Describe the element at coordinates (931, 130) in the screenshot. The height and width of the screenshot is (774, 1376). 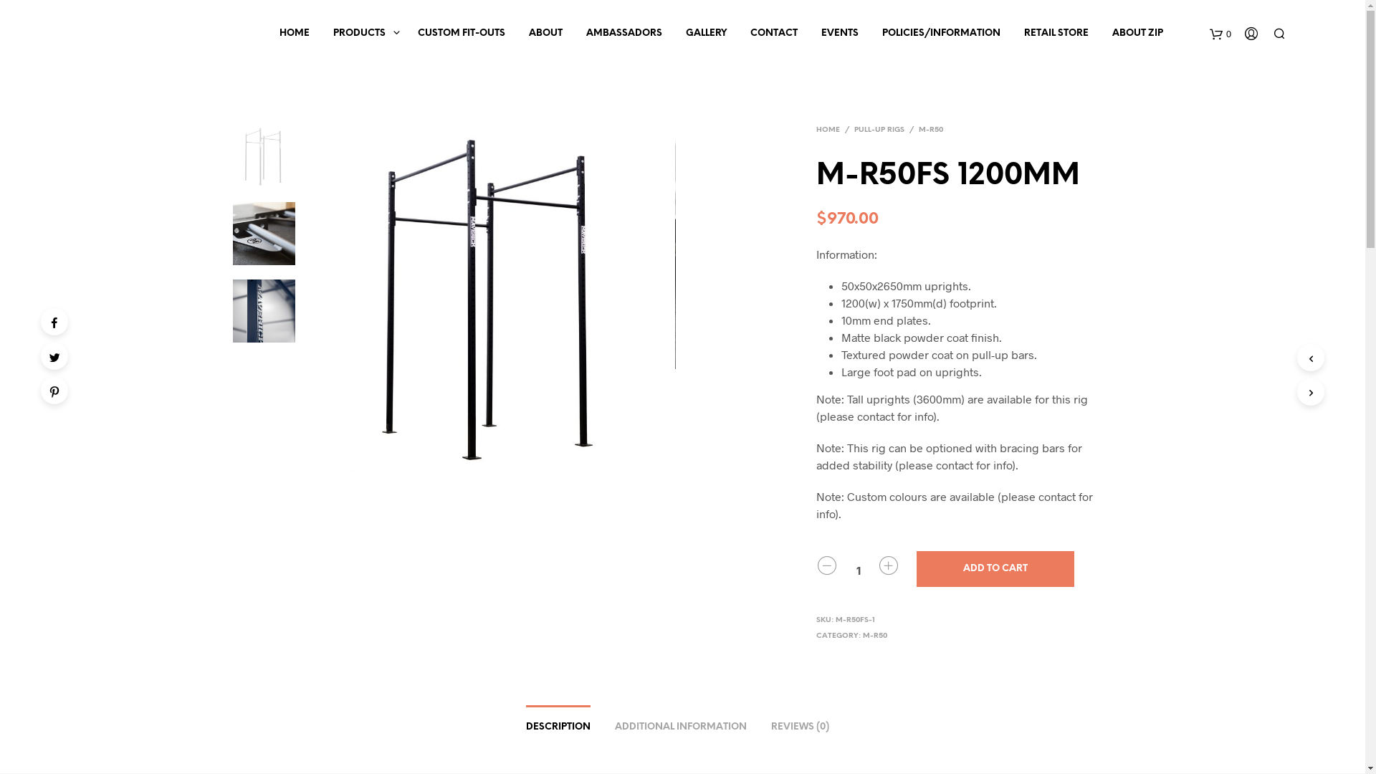
I see `M-R50` at that location.